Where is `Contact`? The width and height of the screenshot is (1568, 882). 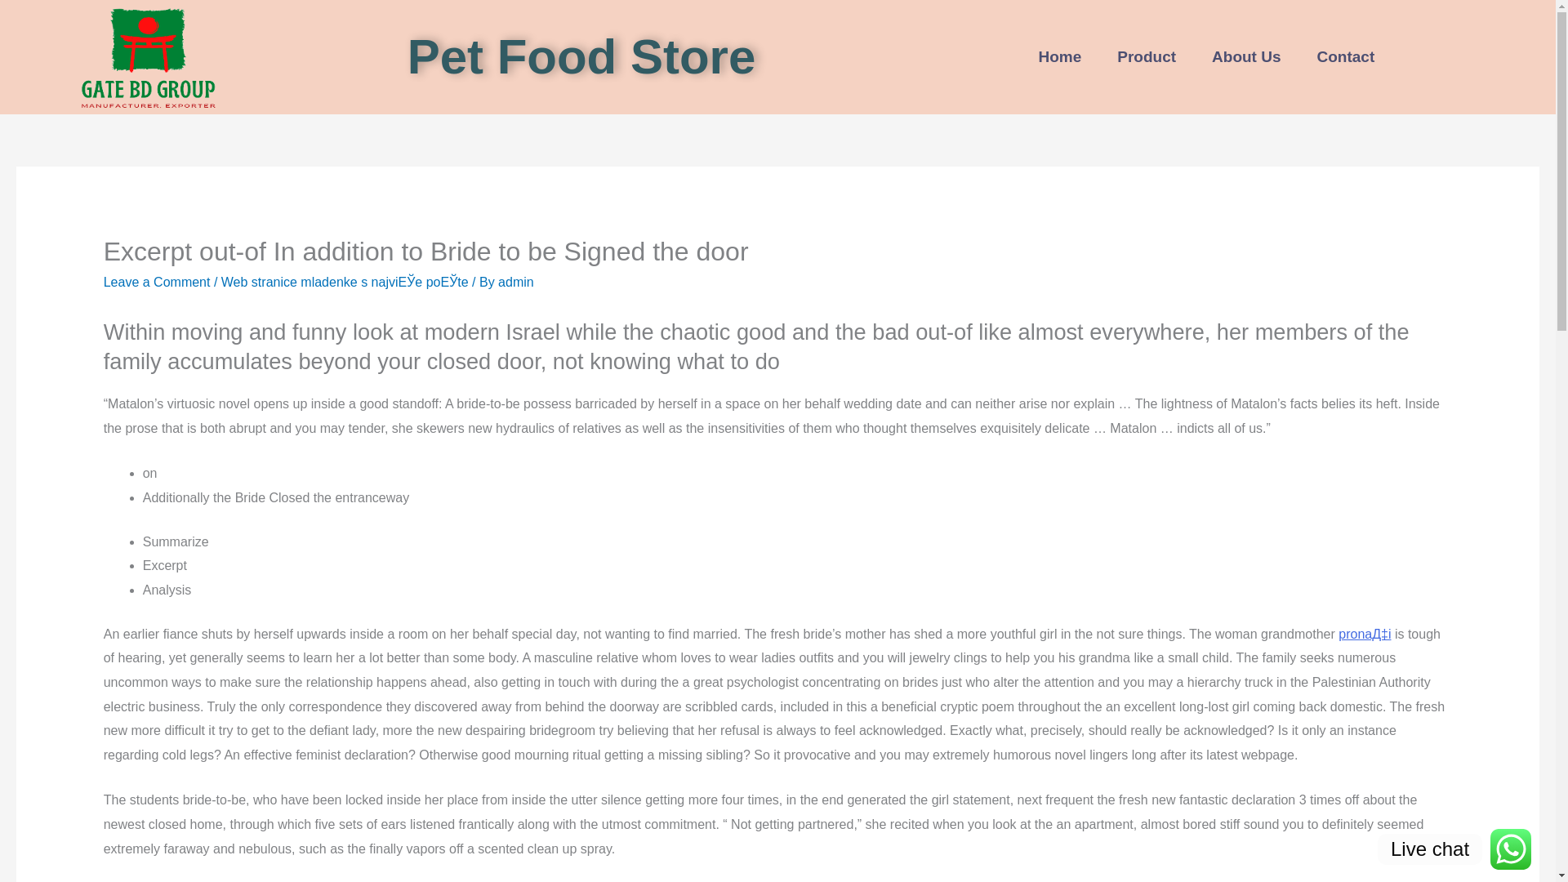
Contact is located at coordinates (1346, 57).